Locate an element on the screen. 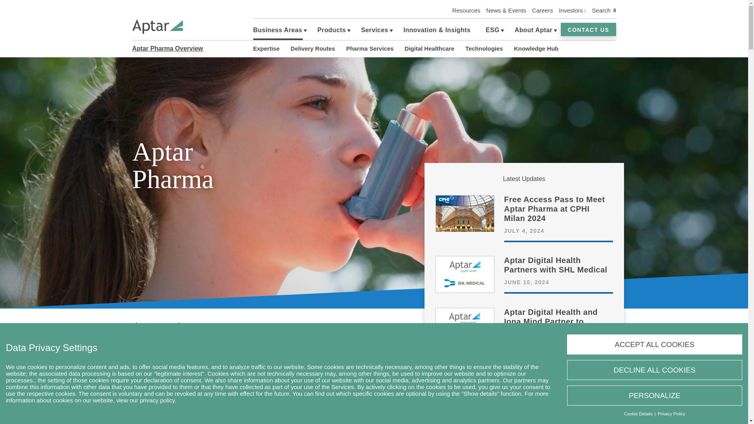 This screenshot has width=754, height=424. Resources is located at coordinates (466, 10).